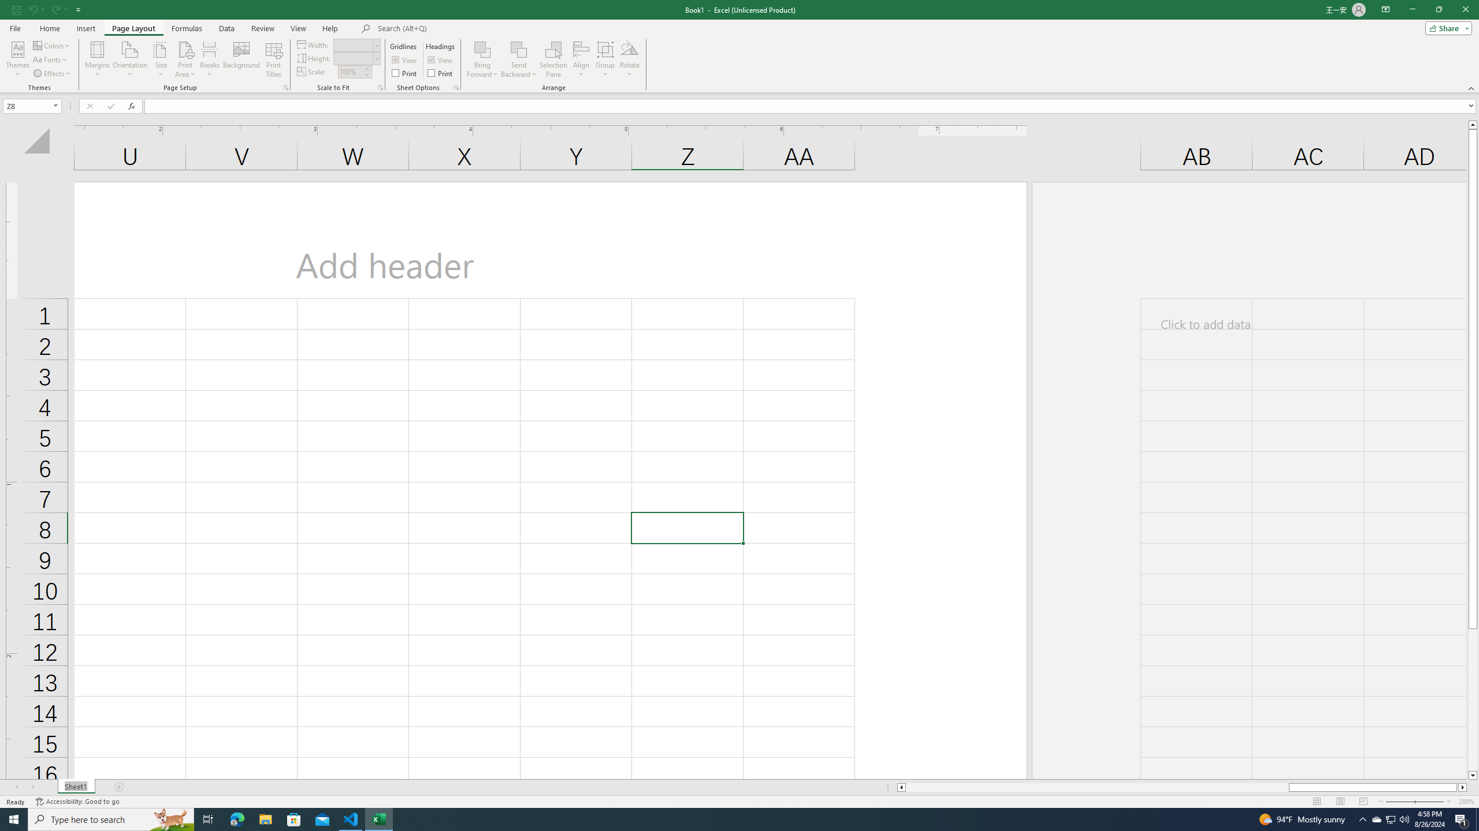  I want to click on Line up, so click(1473, 125).